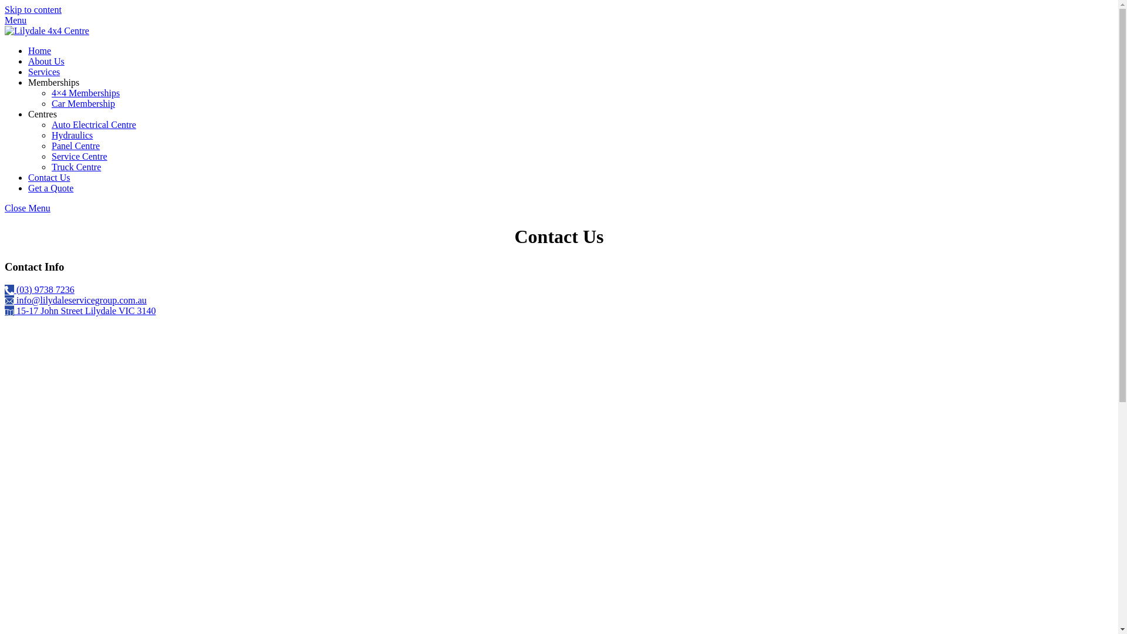 This screenshot has width=1127, height=634. Describe the element at coordinates (83, 103) in the screenshot. I see `Car Membership` at that location.